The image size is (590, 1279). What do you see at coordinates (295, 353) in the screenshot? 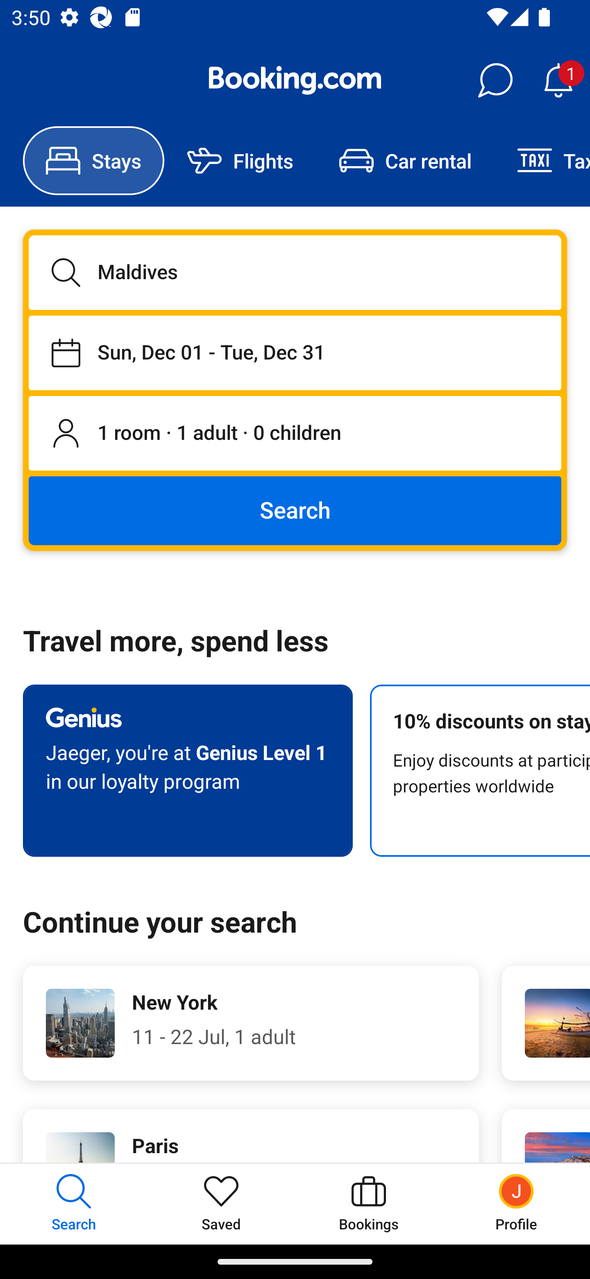
I see `Staying from Sun, Dec 01 until Tue, Dec 31` at bounding box center [295, 353].